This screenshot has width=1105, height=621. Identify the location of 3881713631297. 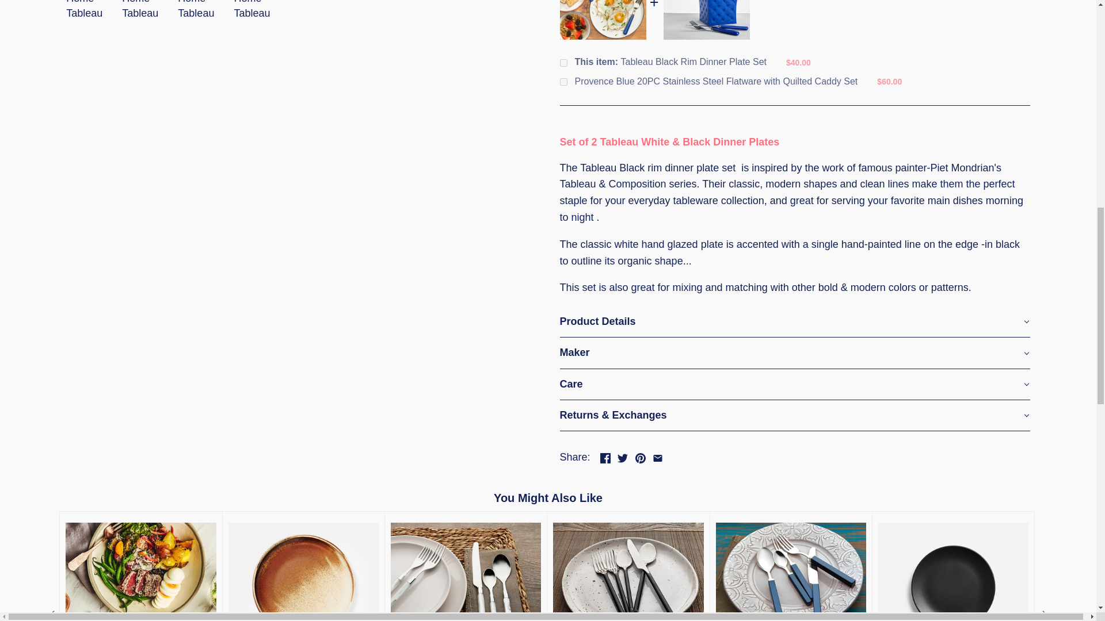
(563, 82).